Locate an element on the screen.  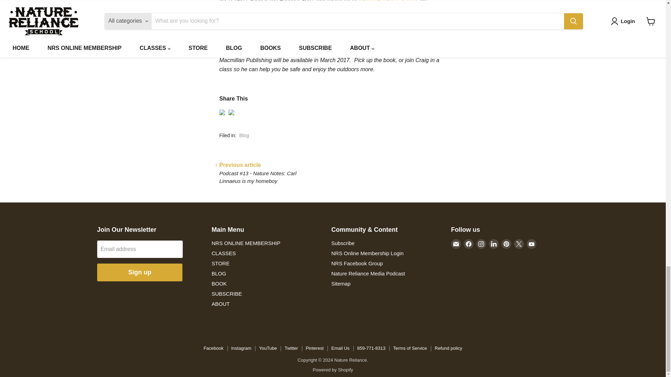
Instagram is located at coordinates (481, 244).